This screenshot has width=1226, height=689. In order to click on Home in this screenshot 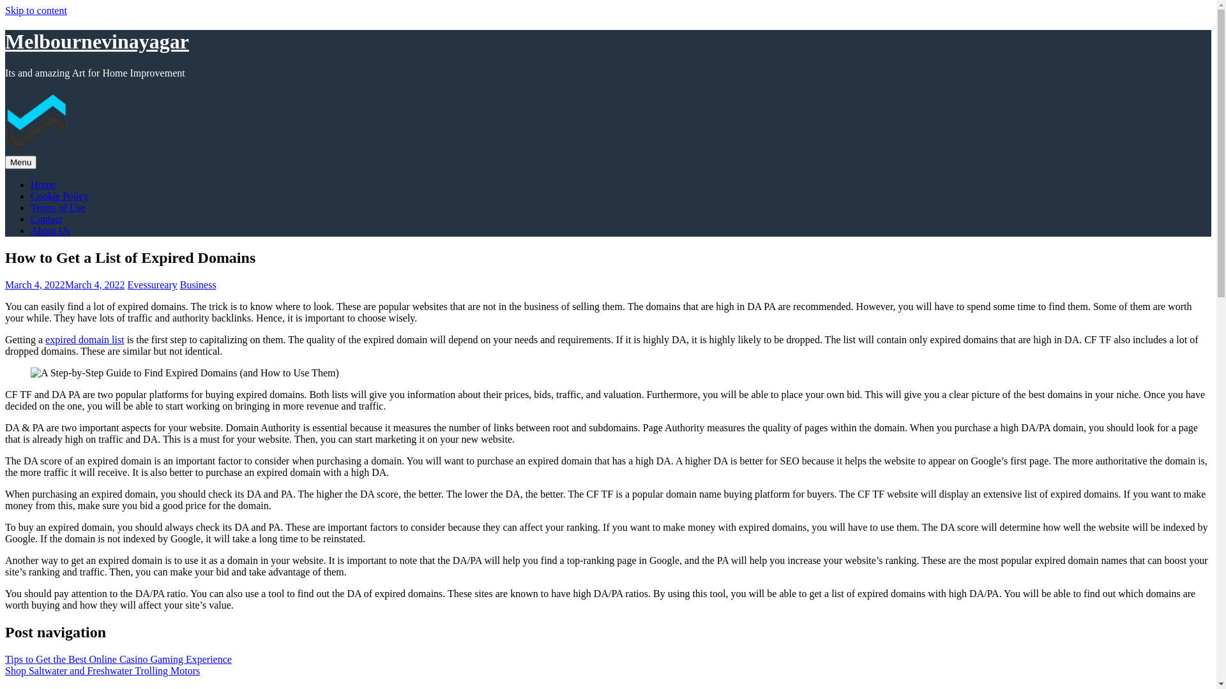, I will do `click(43, 185)`.